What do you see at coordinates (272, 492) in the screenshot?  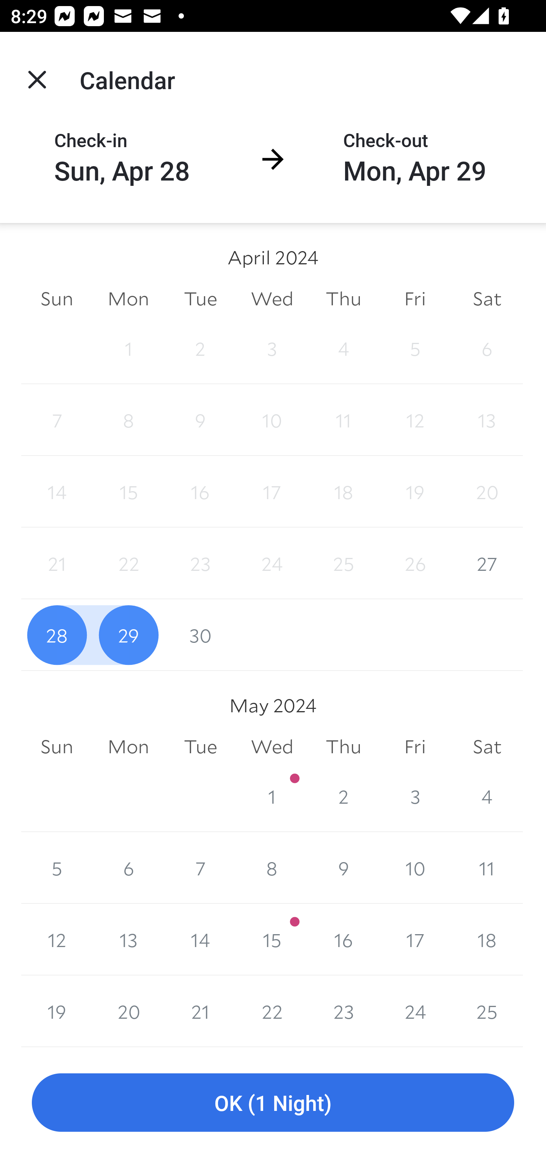 I see `17 17 April 2024` at bounding box center [272, 492].